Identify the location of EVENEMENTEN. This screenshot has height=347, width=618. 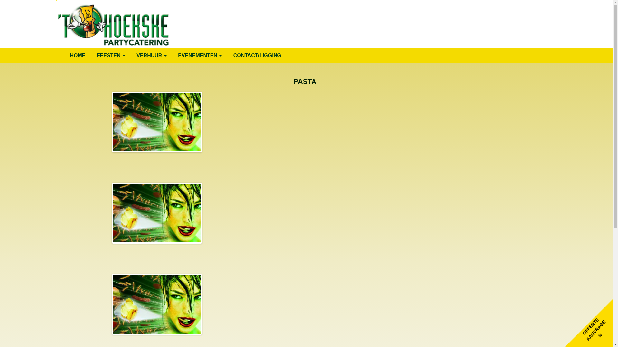
(200, 56).